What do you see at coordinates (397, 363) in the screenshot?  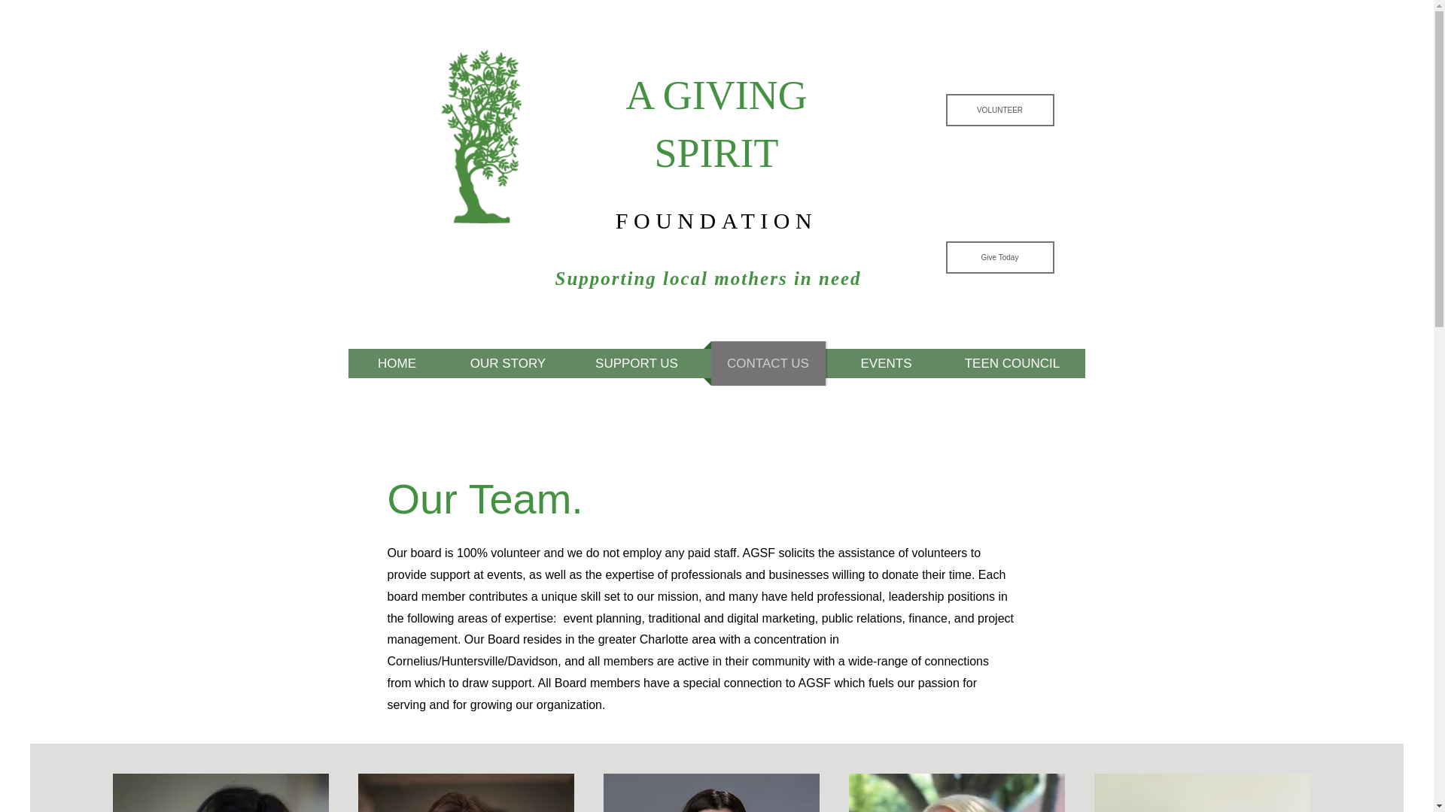 I see `HOME` at bounding box center [397, 363].